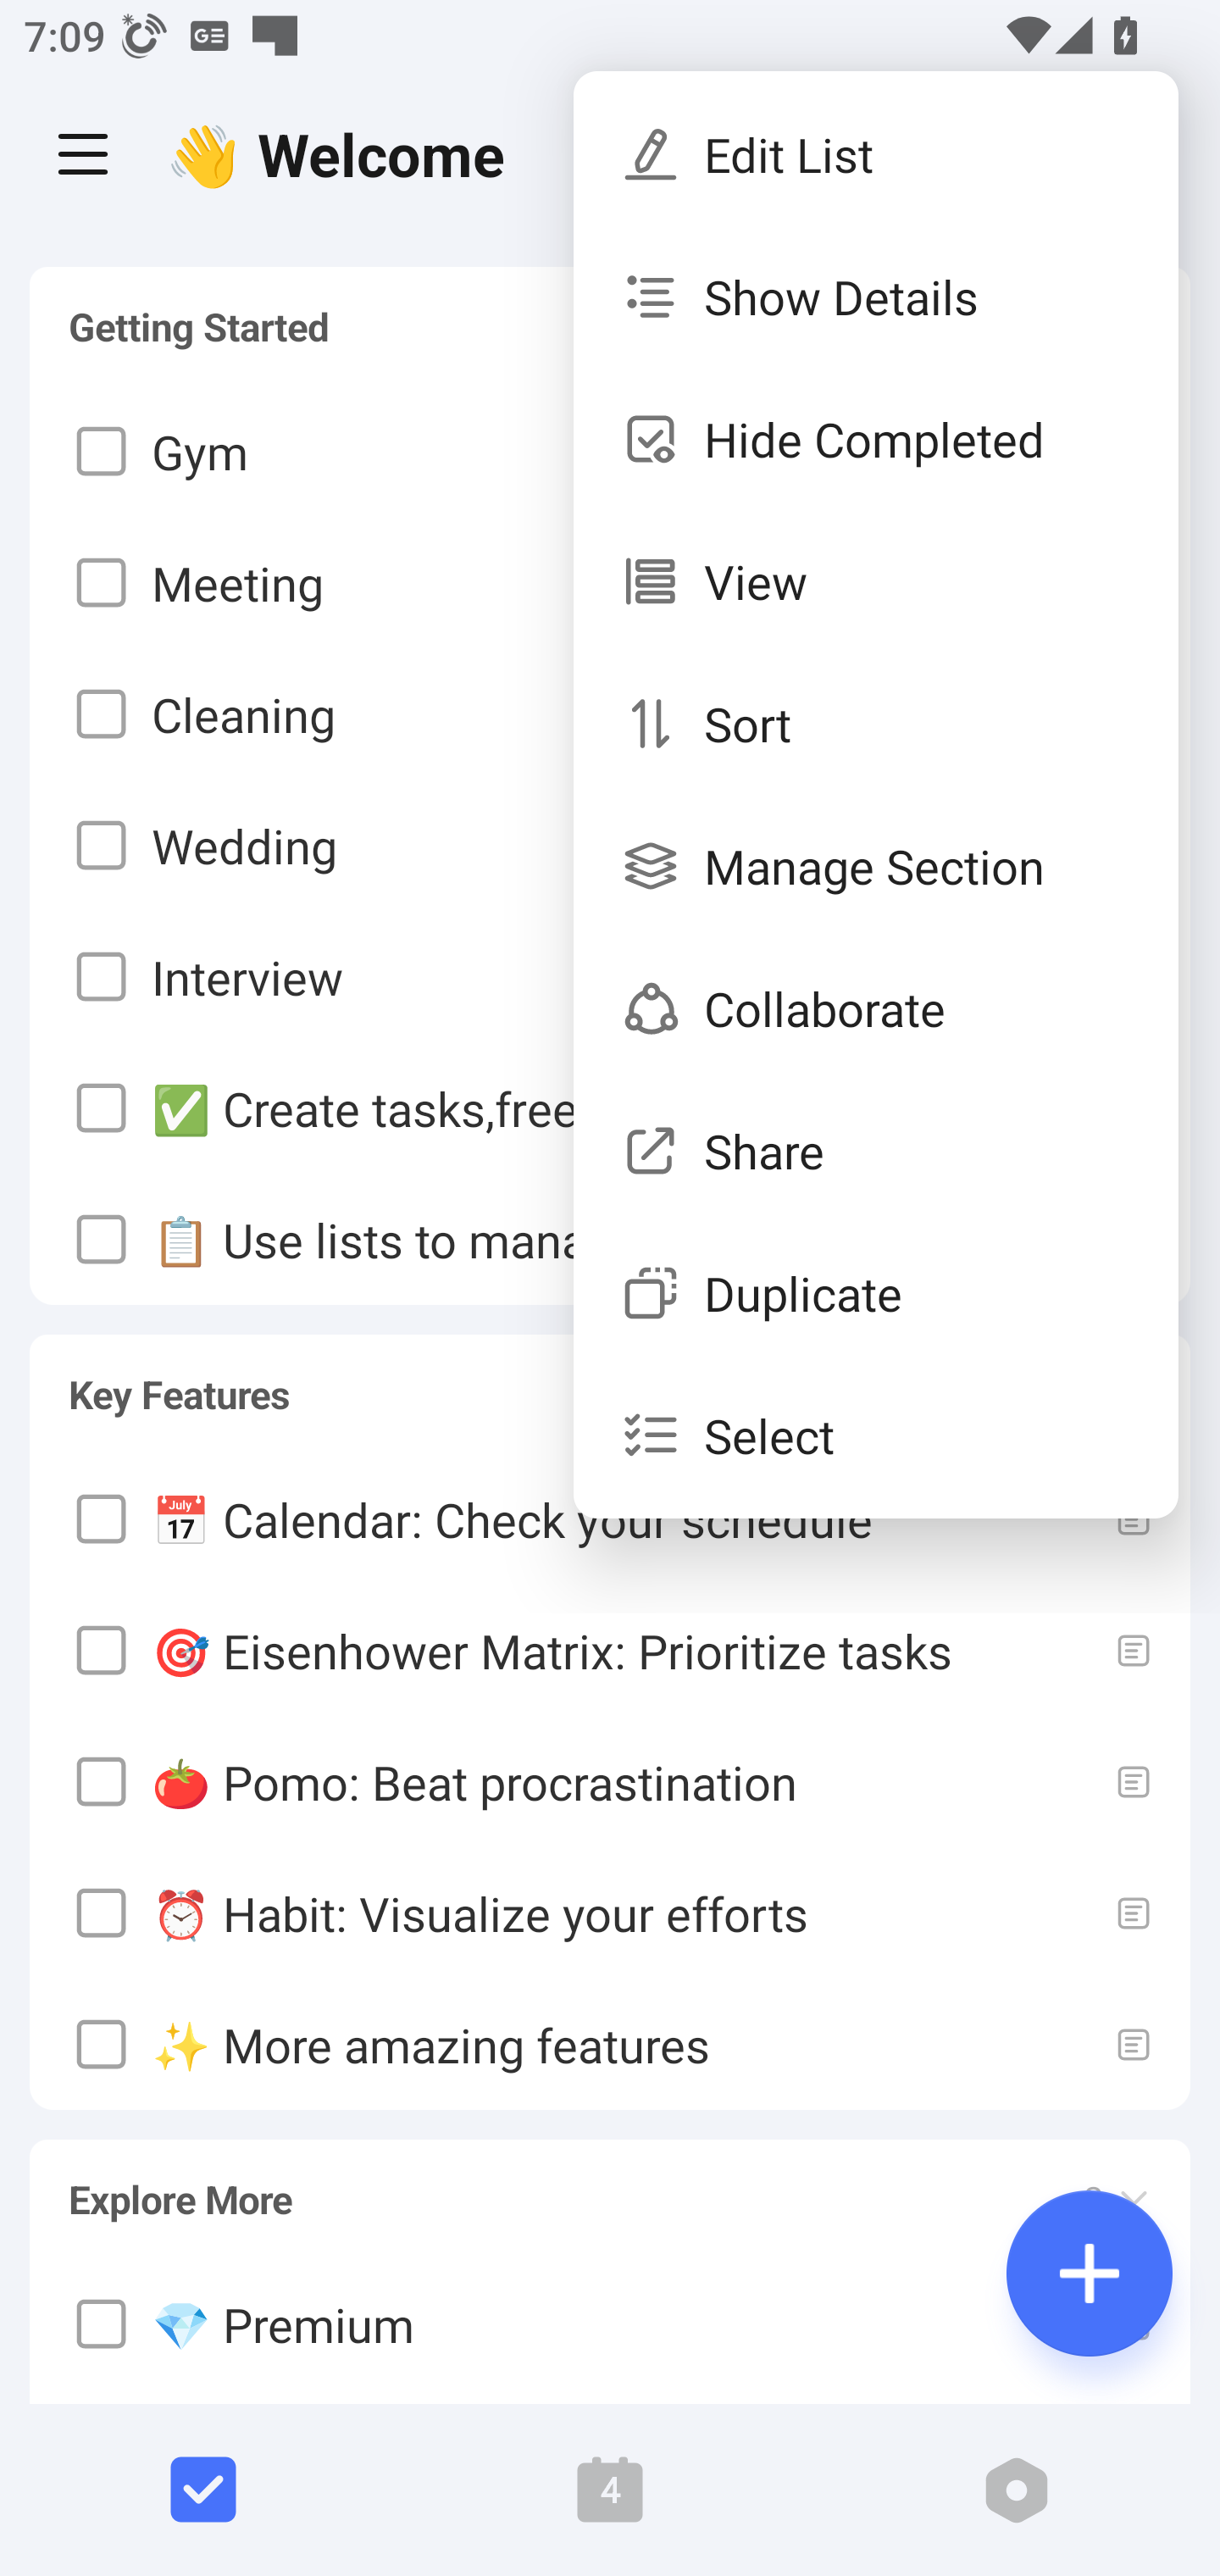 The image size is (1220, 2576). I want to click on Sort, so click(876, 724).